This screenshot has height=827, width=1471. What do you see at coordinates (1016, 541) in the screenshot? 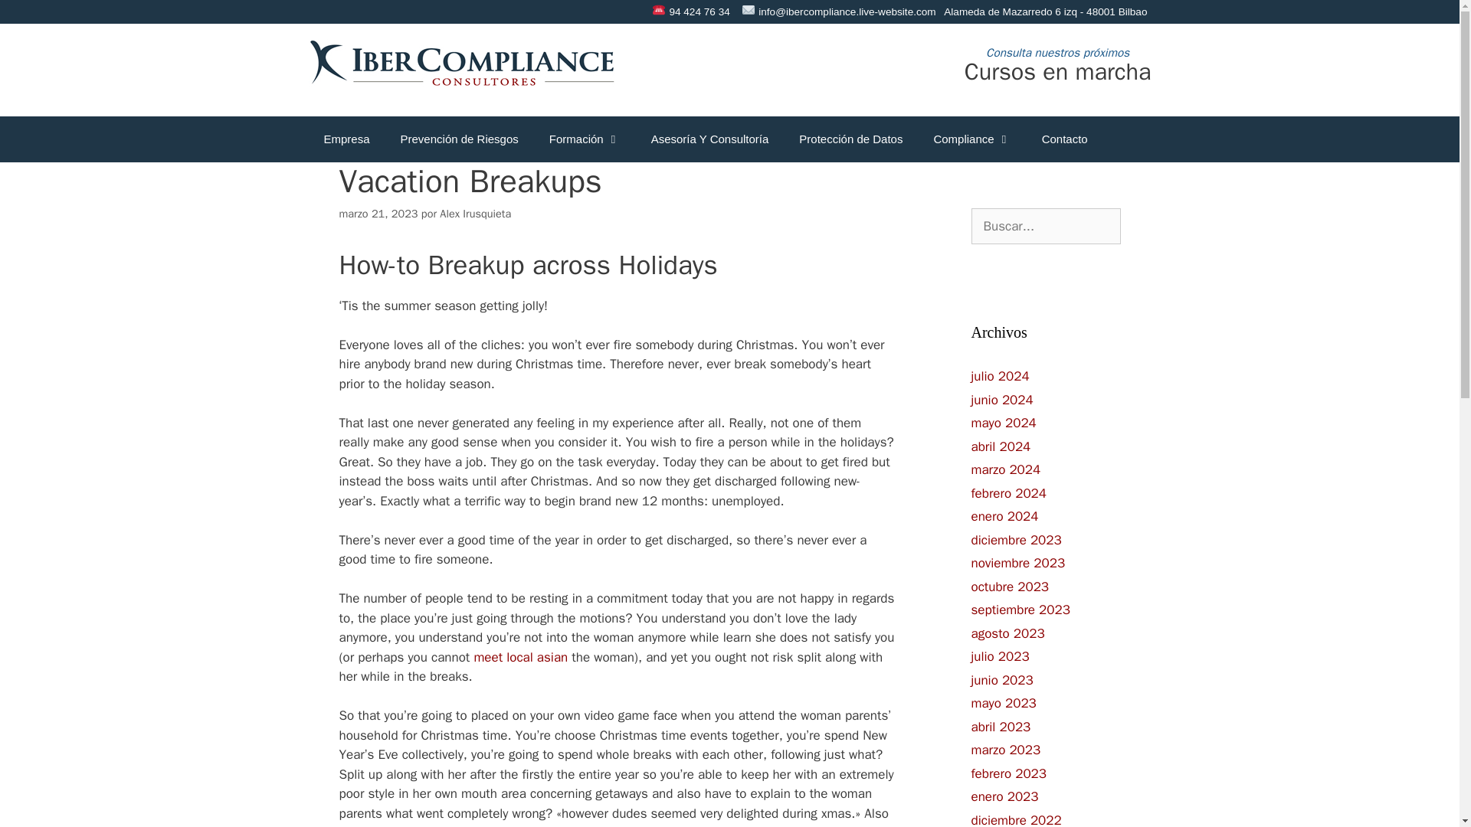
I see `diciembre 2023` at bounding box center [1016, 541].